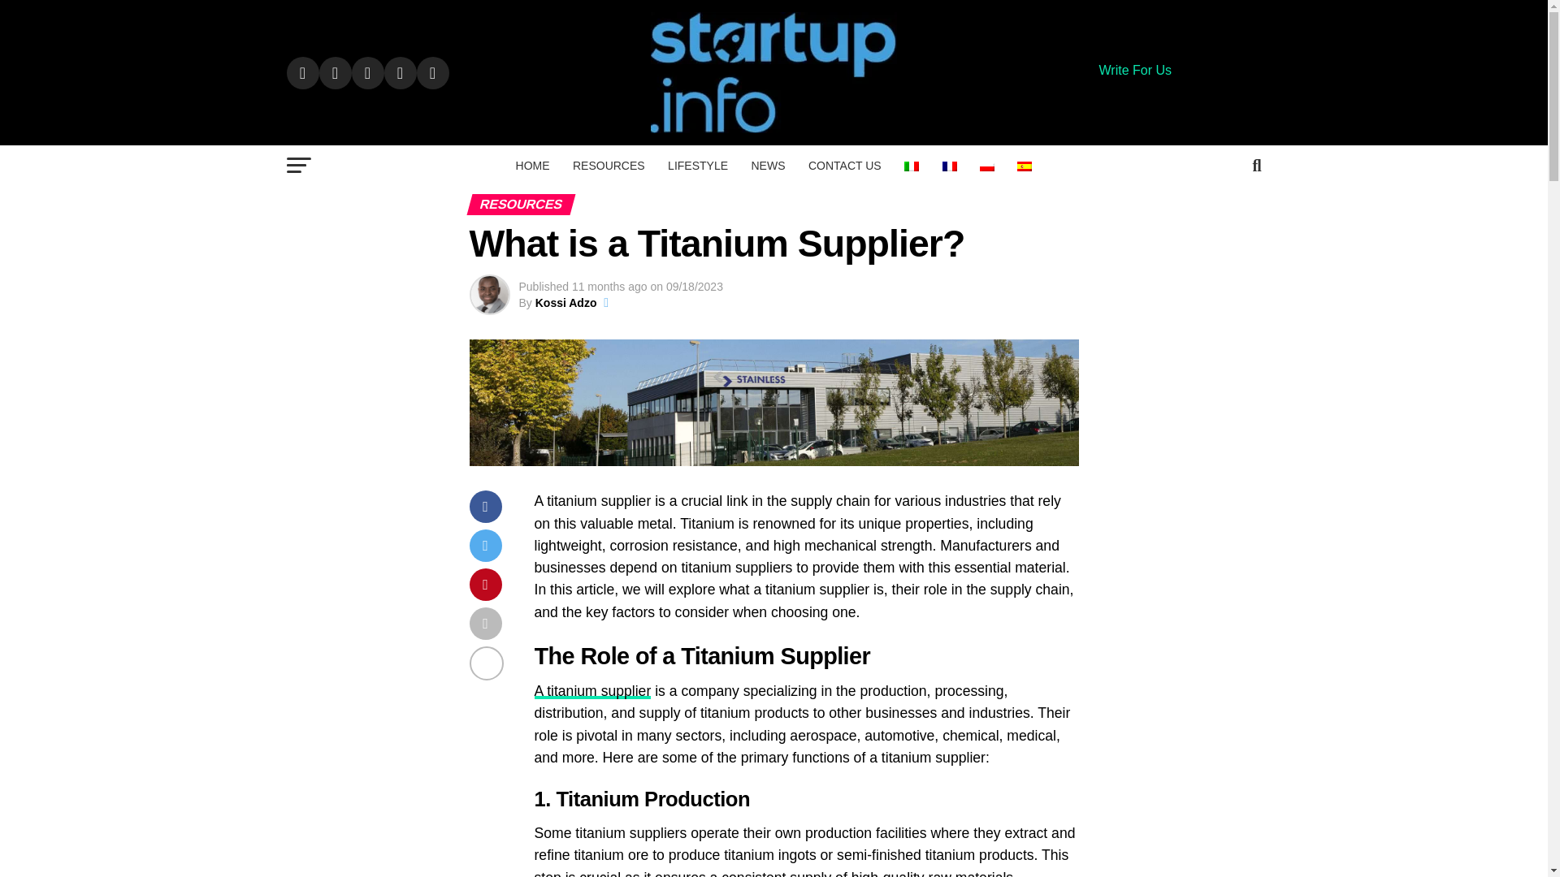 This screenshot has height=877, width=1560. What do you see at coordinates (1134, 70) in the screenshot?
I see `Write For Us` at bounding box center [1134, 70].